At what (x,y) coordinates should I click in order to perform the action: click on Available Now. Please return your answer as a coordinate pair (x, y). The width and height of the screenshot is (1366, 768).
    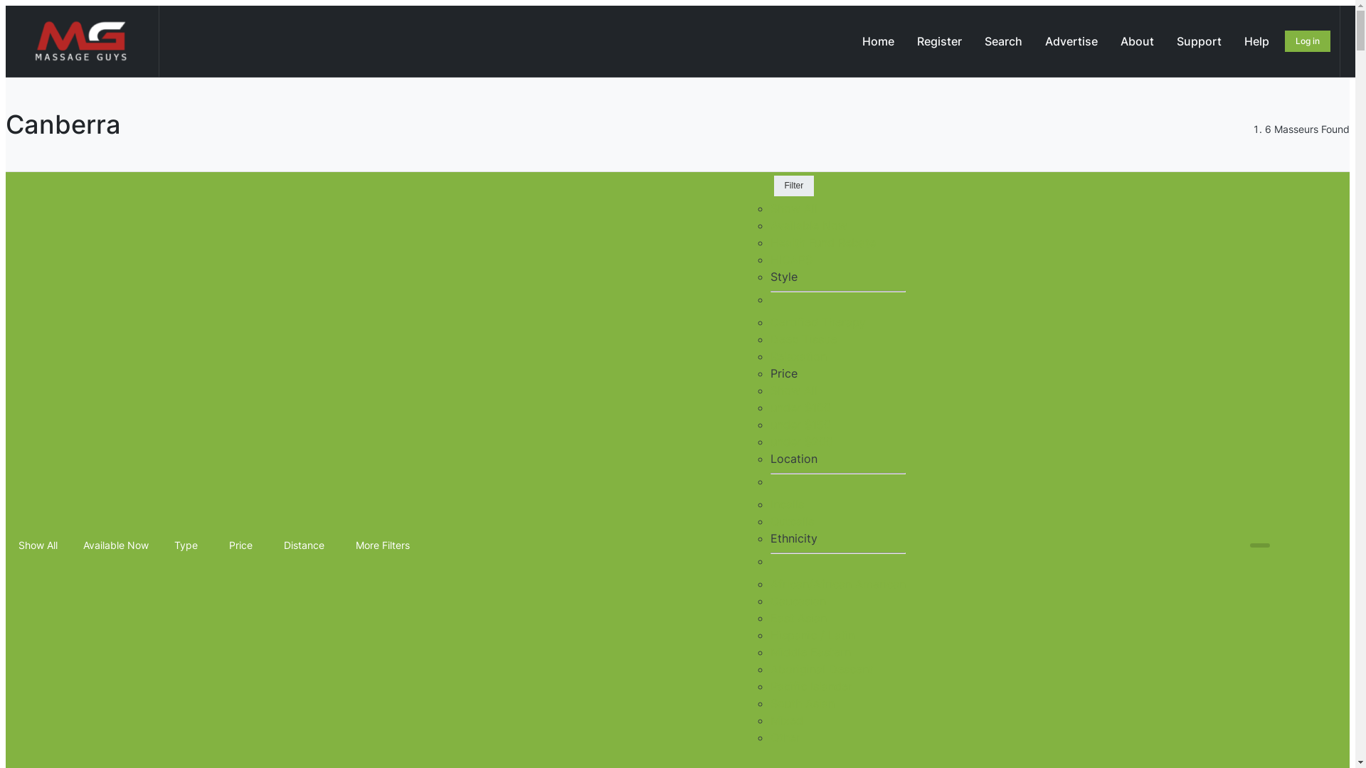
    Looking at the image, I should click on (808, 225).